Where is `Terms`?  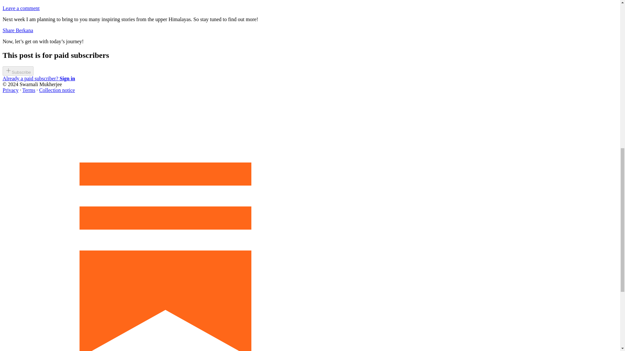
Terms is located at coordinates (29, 90).